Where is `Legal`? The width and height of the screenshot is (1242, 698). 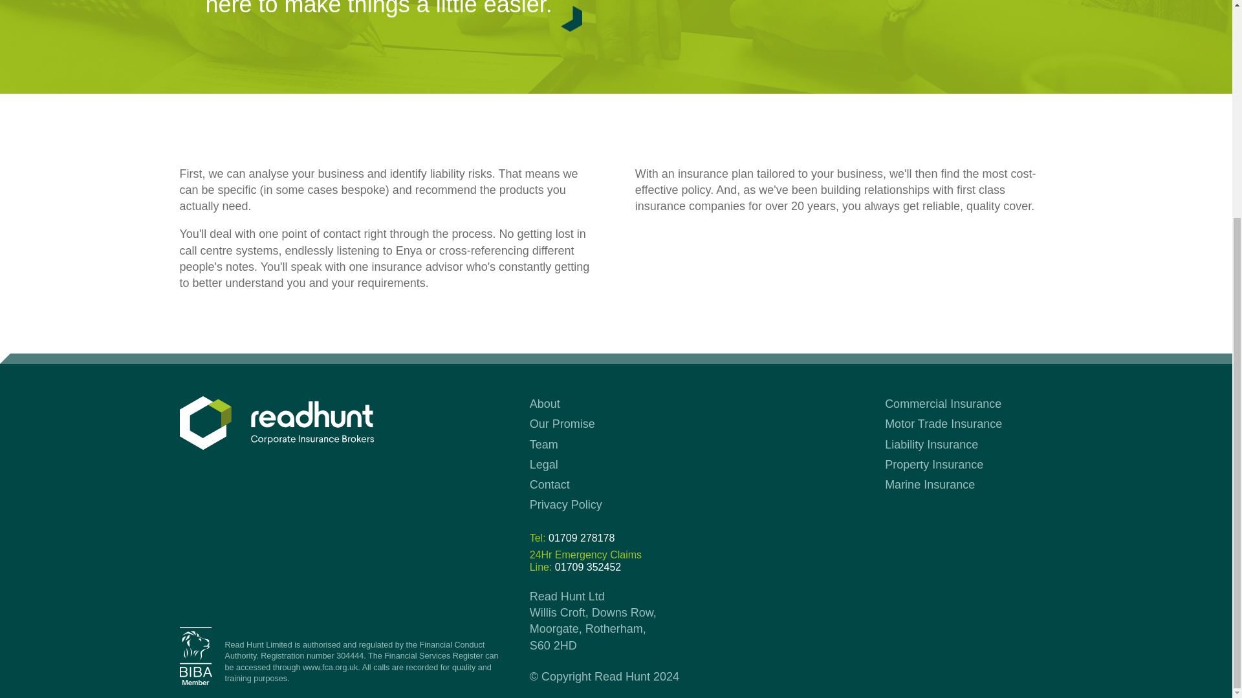
Legal is located at coordinates (543, 464).